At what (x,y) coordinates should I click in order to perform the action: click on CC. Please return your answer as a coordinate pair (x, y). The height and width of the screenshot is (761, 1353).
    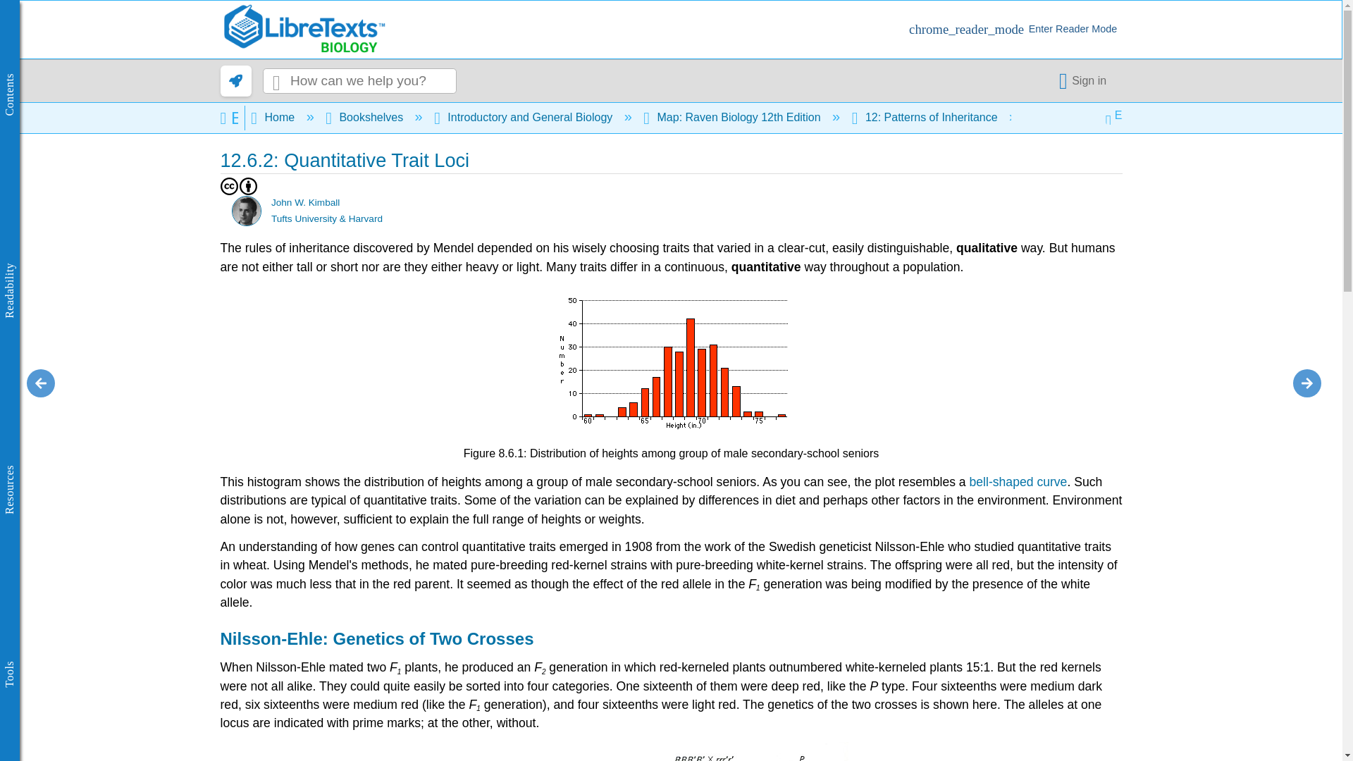
    Looking at the image, I should click on (229, 186).